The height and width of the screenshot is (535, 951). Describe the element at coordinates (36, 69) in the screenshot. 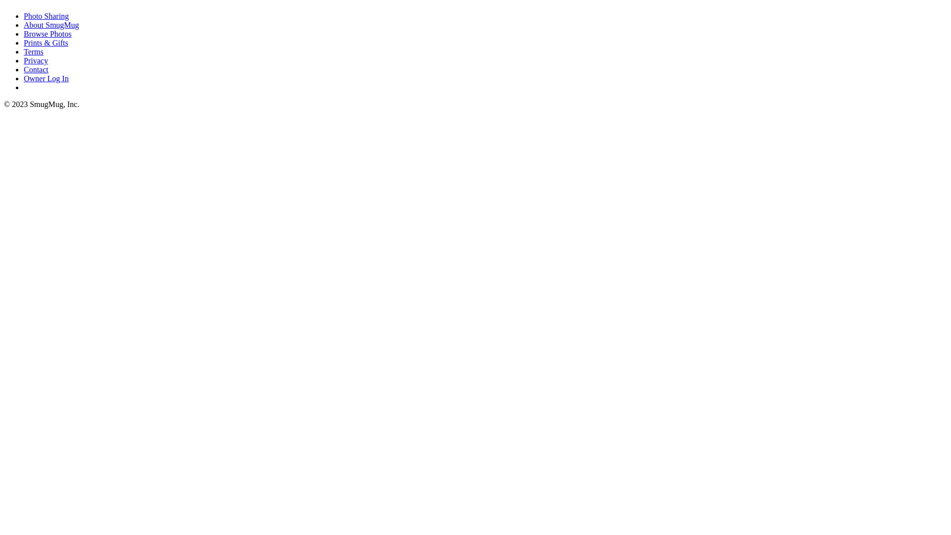

I see `Contact` at that location.